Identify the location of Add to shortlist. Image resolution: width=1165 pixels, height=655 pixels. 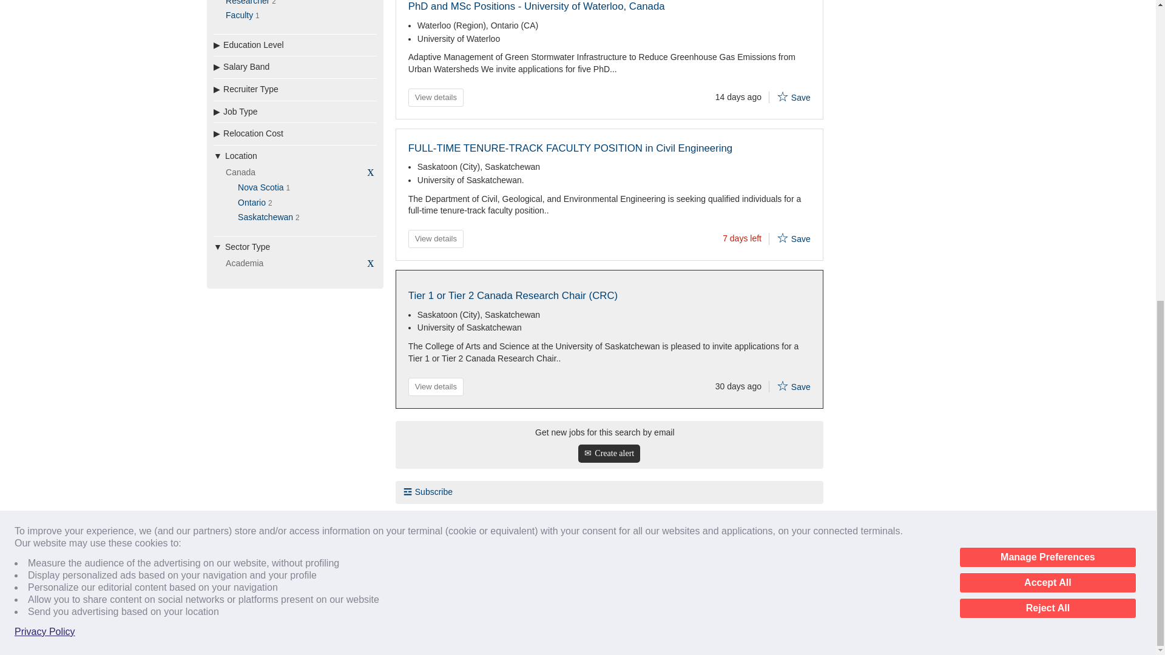
(783, 386).